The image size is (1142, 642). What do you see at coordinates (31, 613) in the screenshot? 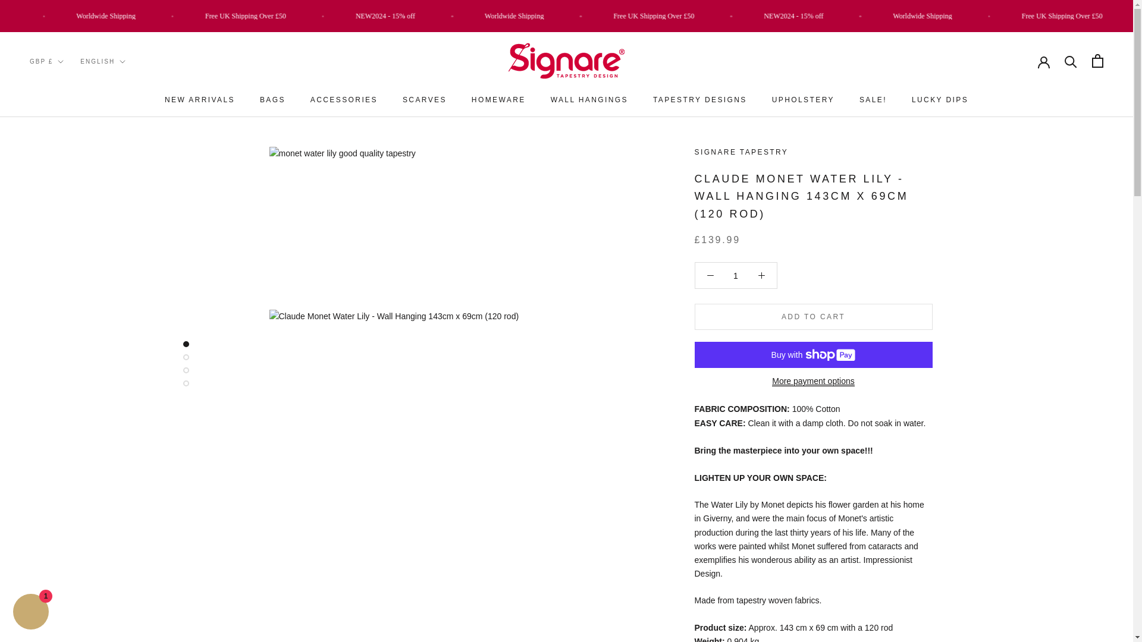
I see `Shopify online store chat` at bounding box center [31, 613].